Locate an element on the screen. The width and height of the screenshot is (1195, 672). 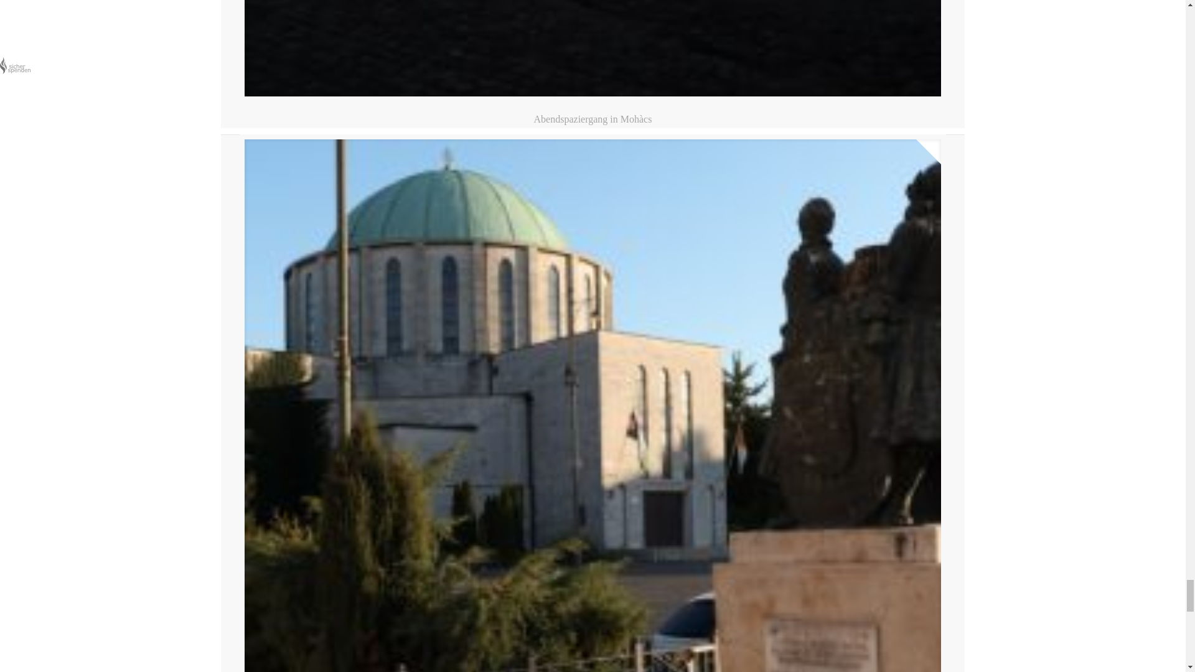
Sicher Spenden mit Altruja is located at coordinates (15, 66).